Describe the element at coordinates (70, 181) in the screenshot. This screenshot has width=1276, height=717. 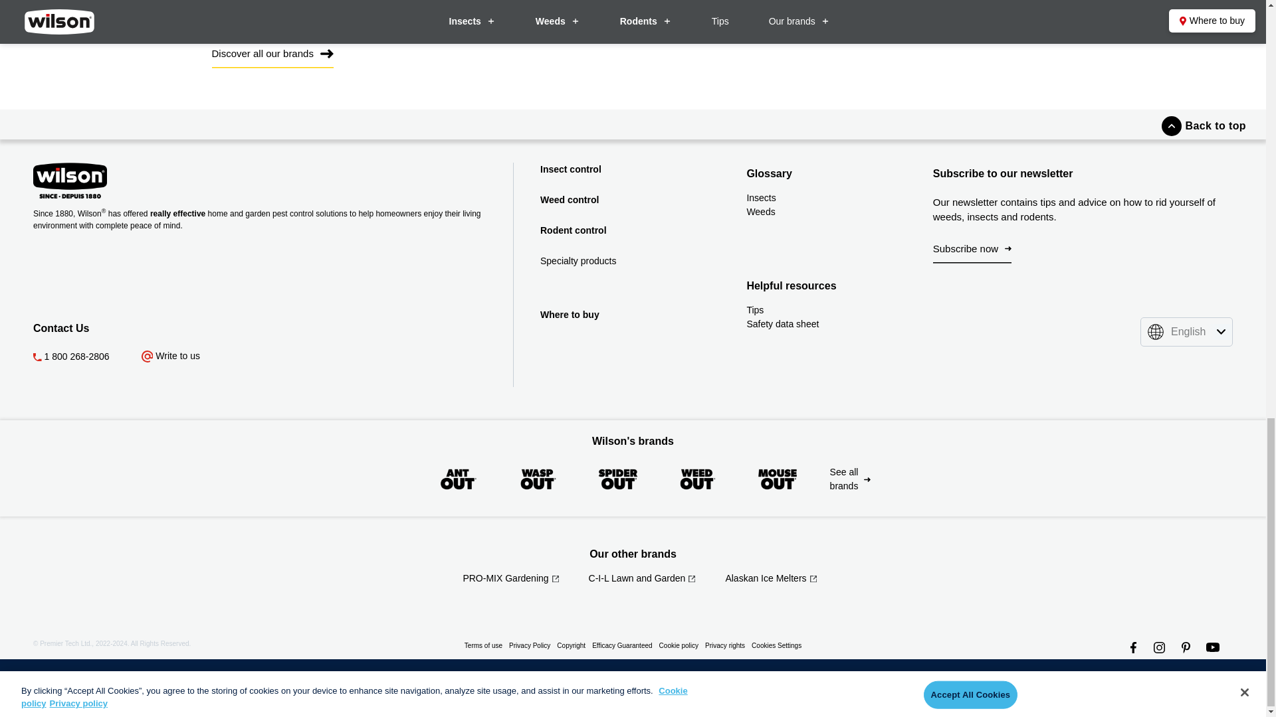
I see `Wilson black logo ` at that location.